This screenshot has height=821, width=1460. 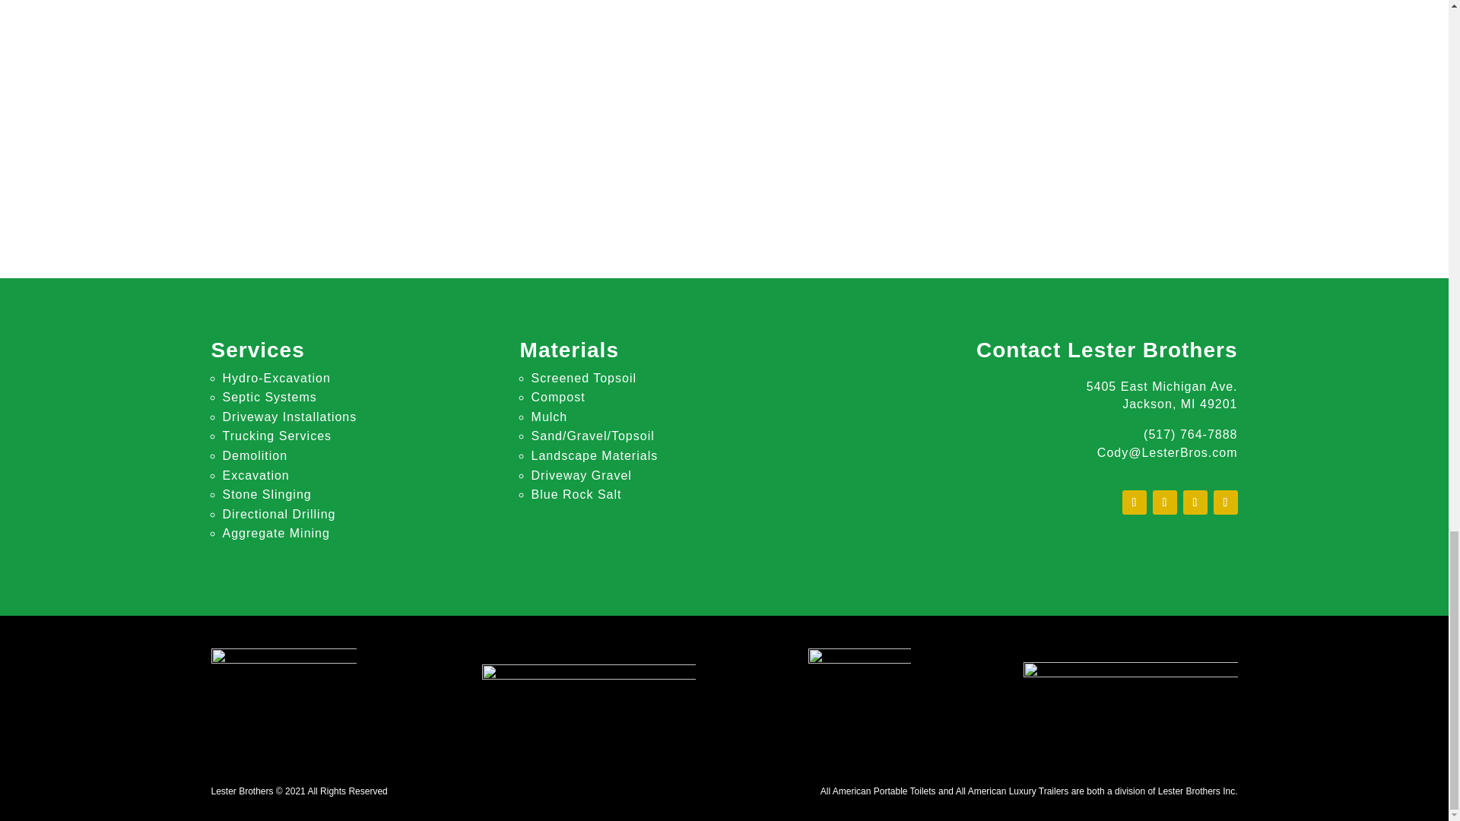 I want to click on Follow on X, so click(x=1165, y=502).